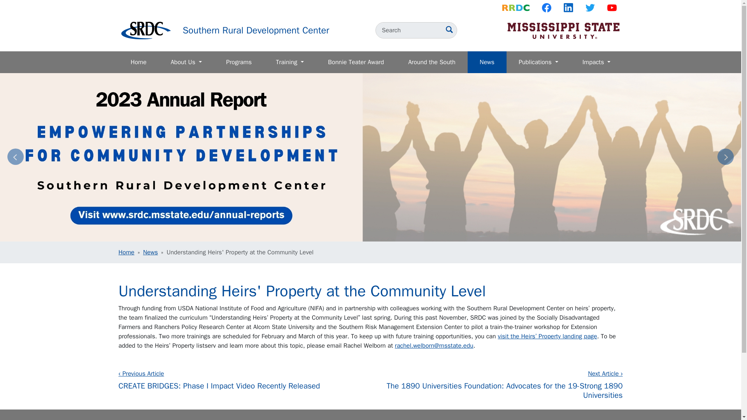 This screenshot has width=747, height=420. Describe the element at coordinates (590, 8) in the screenshot. I see `Twitter` at that location.